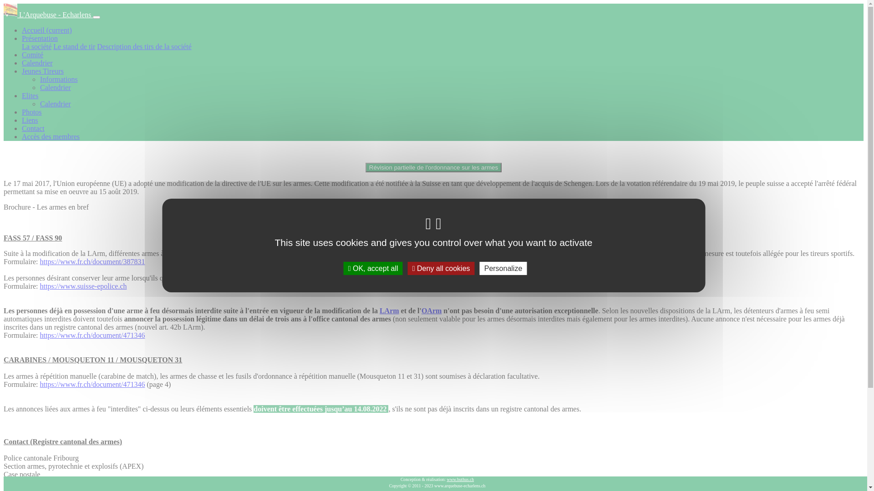 This screenshot has height=491, width=874. Describe the element at coordinates (390, 311) in the screenshot. I see `LArm` at that location.